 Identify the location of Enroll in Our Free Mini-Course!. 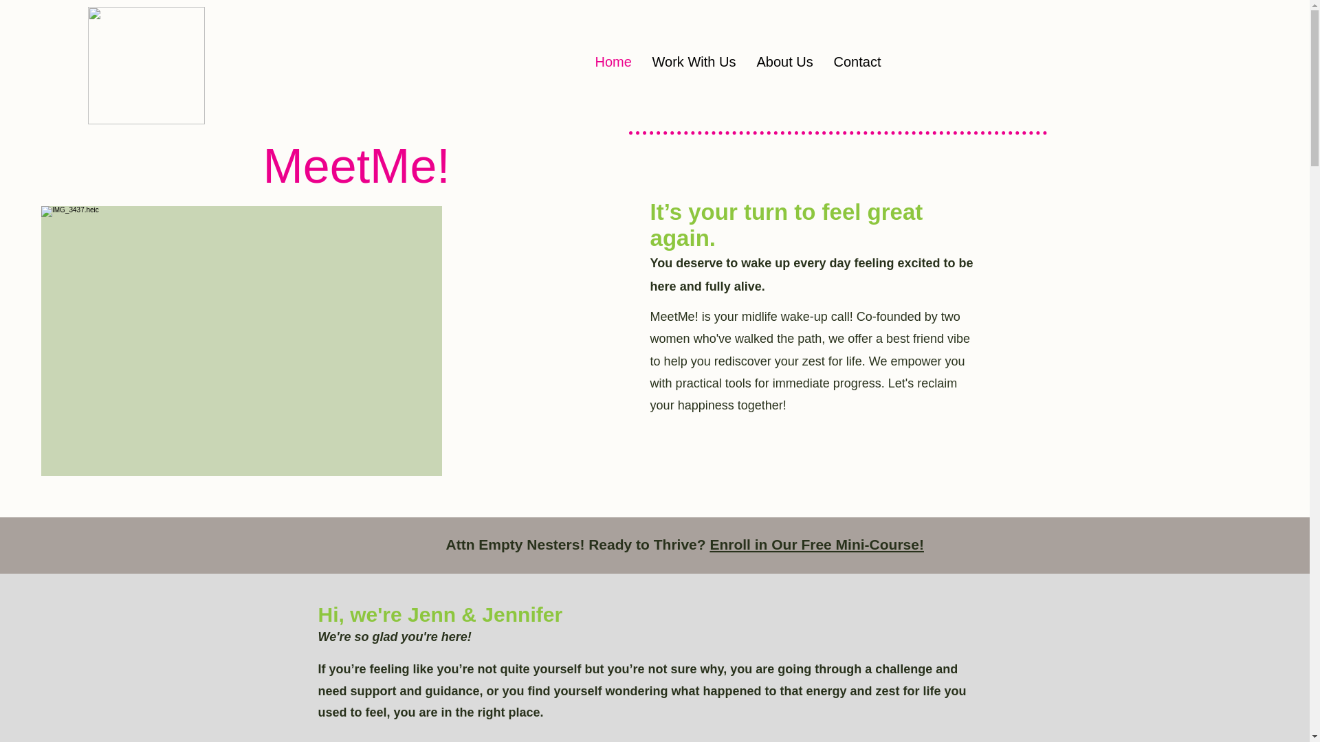
(817, 544).